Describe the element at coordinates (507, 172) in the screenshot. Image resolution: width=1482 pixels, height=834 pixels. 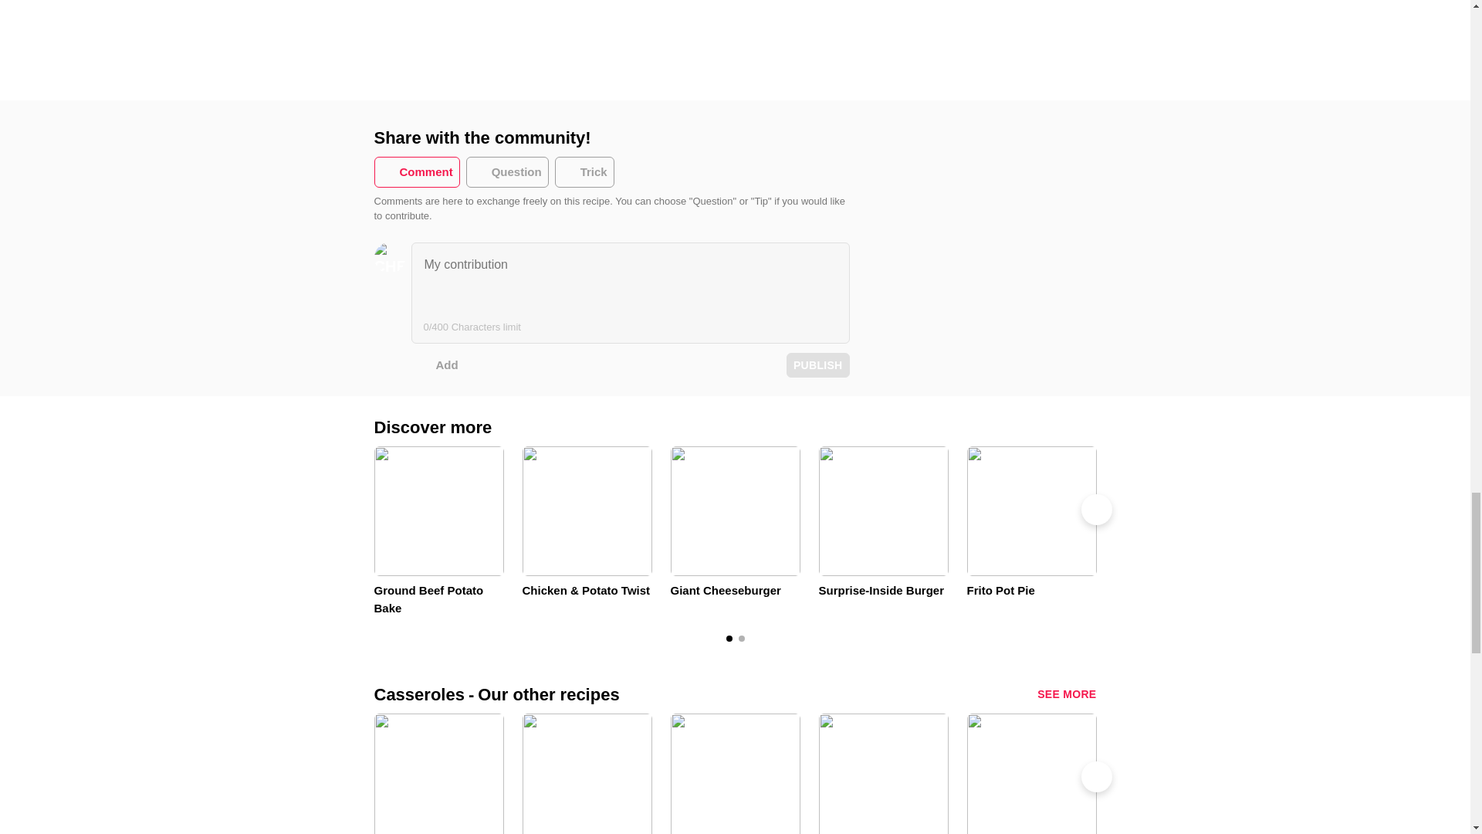
I see `Question` at that location.